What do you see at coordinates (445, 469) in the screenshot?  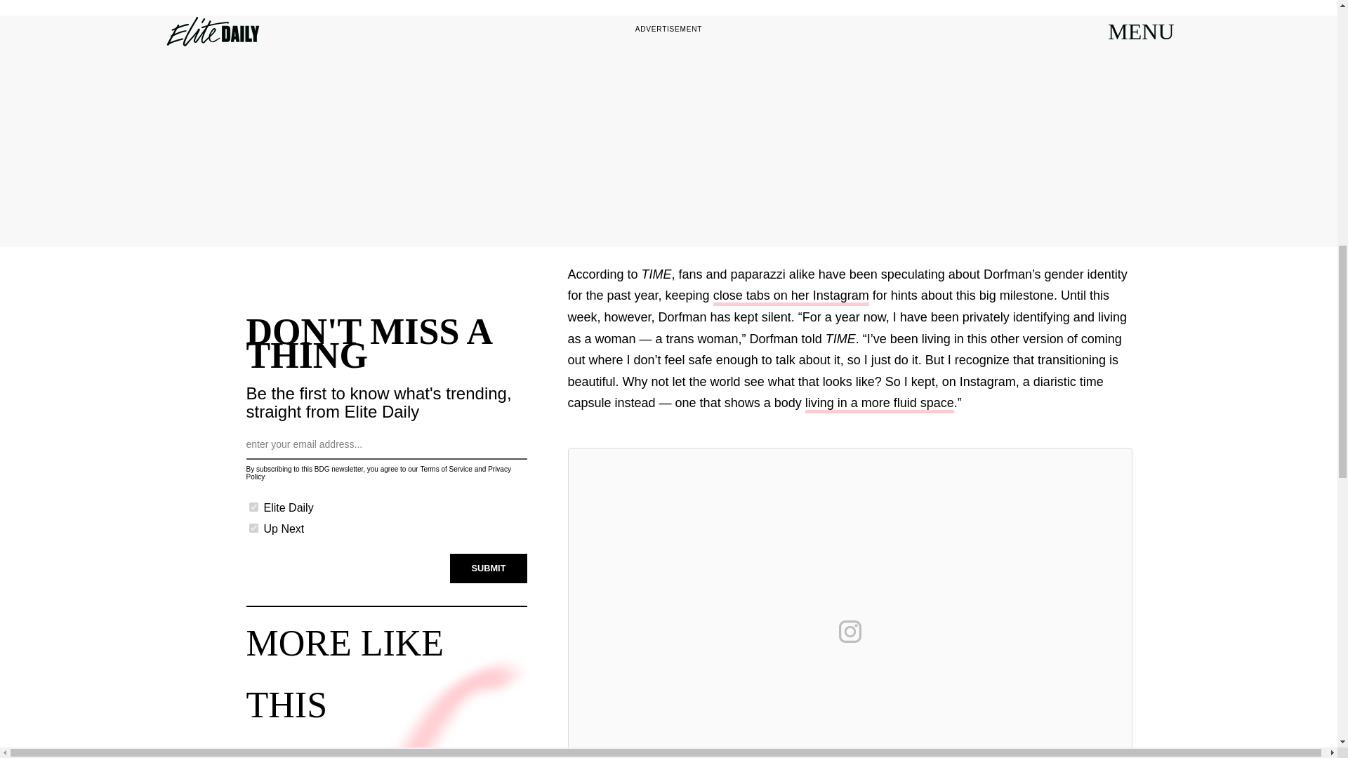 I see `Terms of Service` at bounding box center [445, 469].